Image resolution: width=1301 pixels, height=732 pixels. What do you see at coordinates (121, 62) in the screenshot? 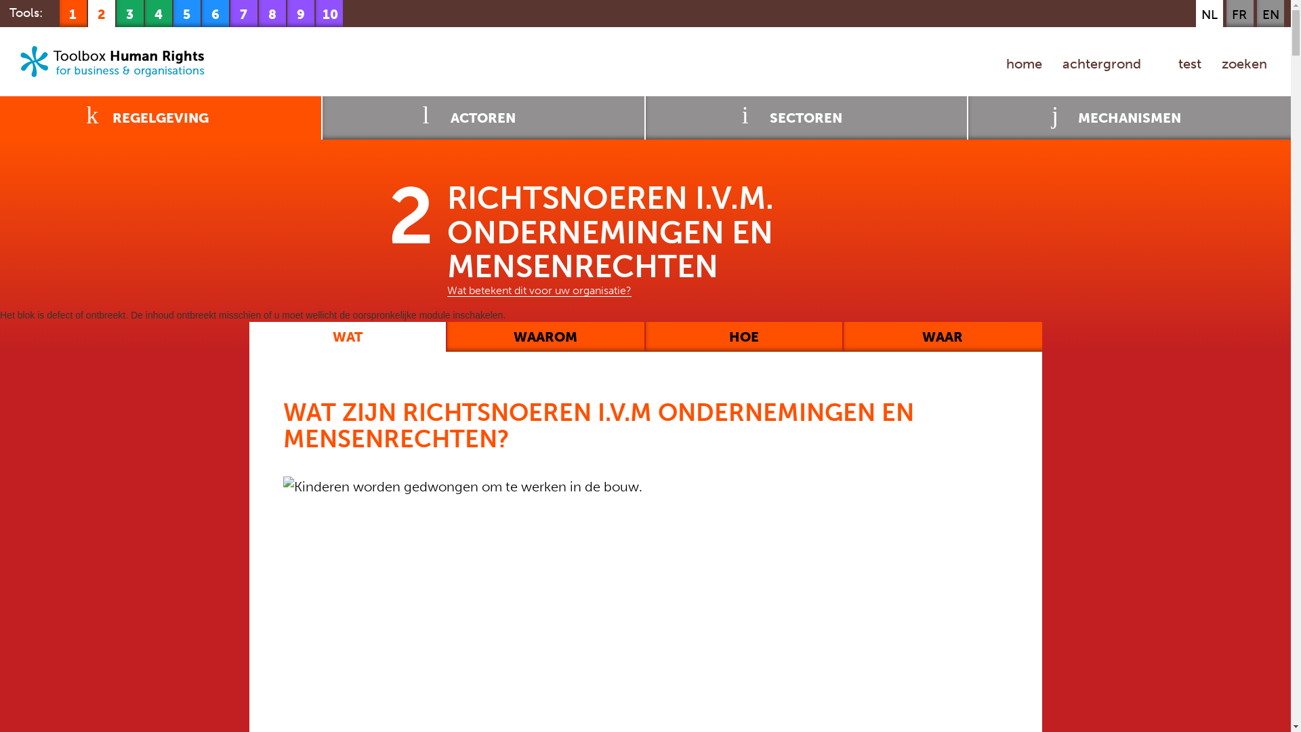
I see `Home` at bounding box center [121, 62].